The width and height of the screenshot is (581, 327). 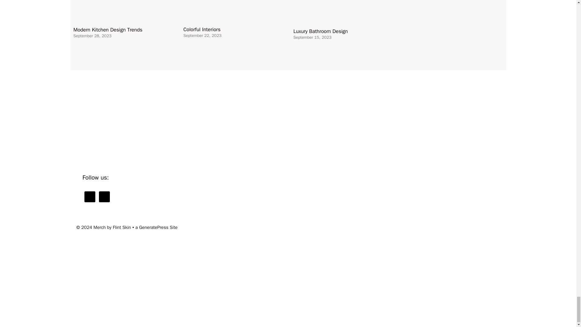 What do you see at coordinates (92, 36) in the screenshot?
I see `September 28, 2023` at bounding box center [92, 36].